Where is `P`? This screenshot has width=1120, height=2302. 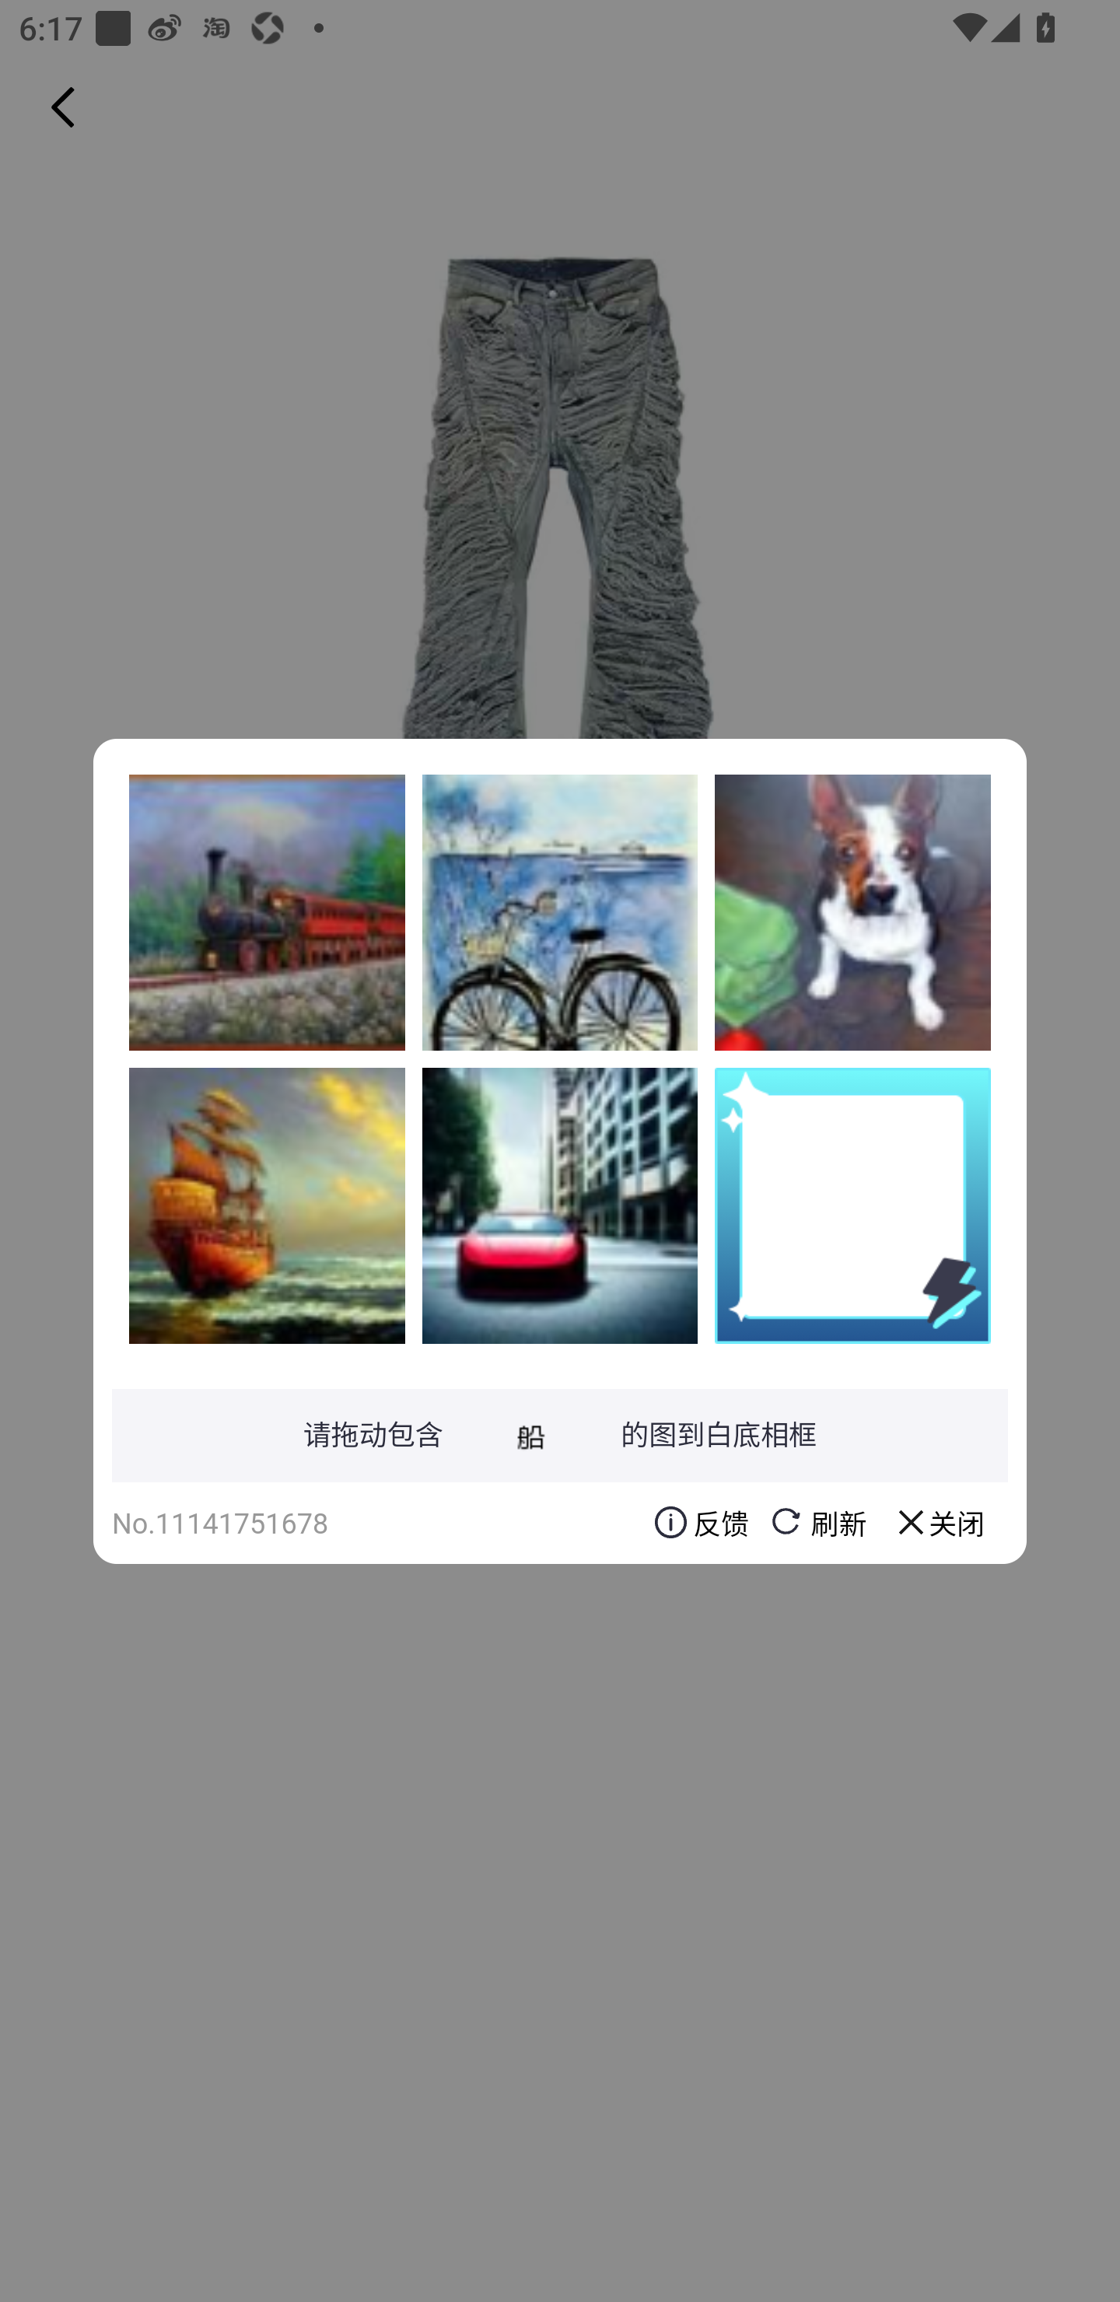 P is located at coordinates (852, 912).